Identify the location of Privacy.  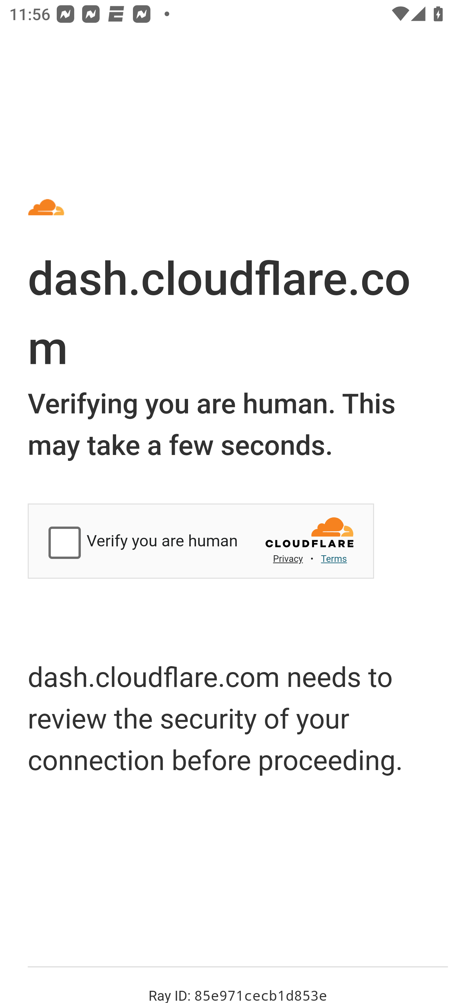
(288, 559).